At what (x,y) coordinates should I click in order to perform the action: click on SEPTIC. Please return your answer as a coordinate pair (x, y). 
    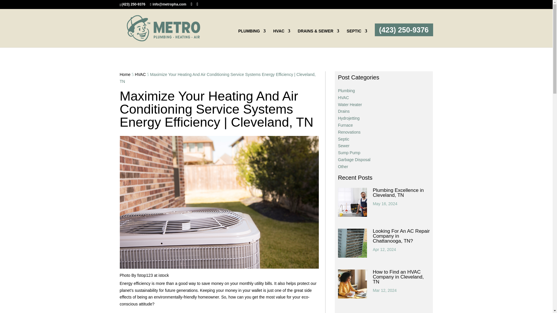
    Looking at the image, I should click on (357, 38).